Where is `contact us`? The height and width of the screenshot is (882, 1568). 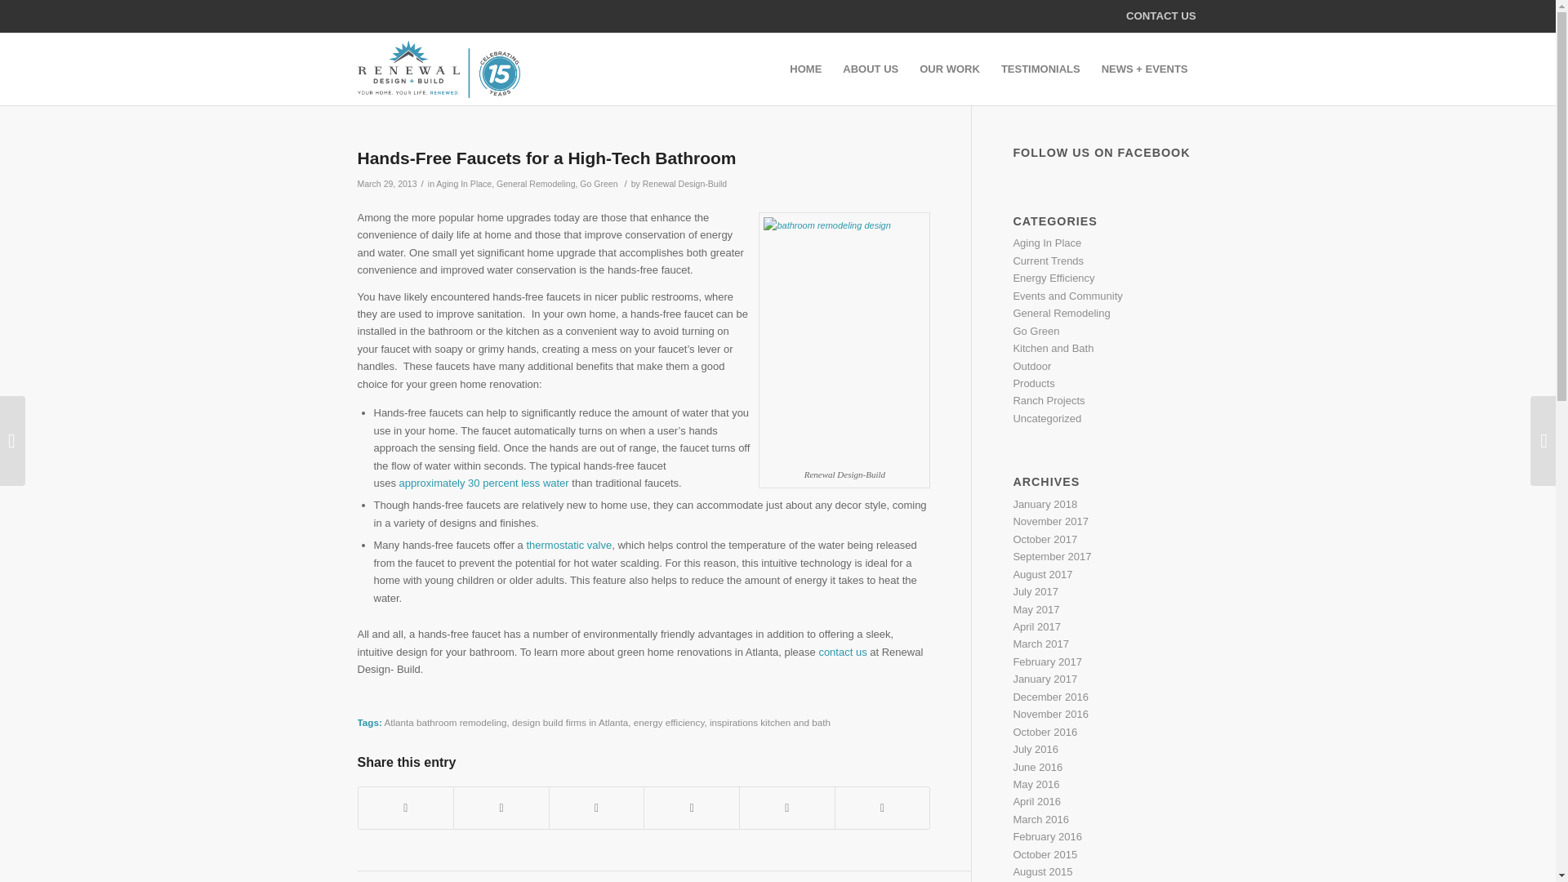
contact us is located at coordinates (843, 650).